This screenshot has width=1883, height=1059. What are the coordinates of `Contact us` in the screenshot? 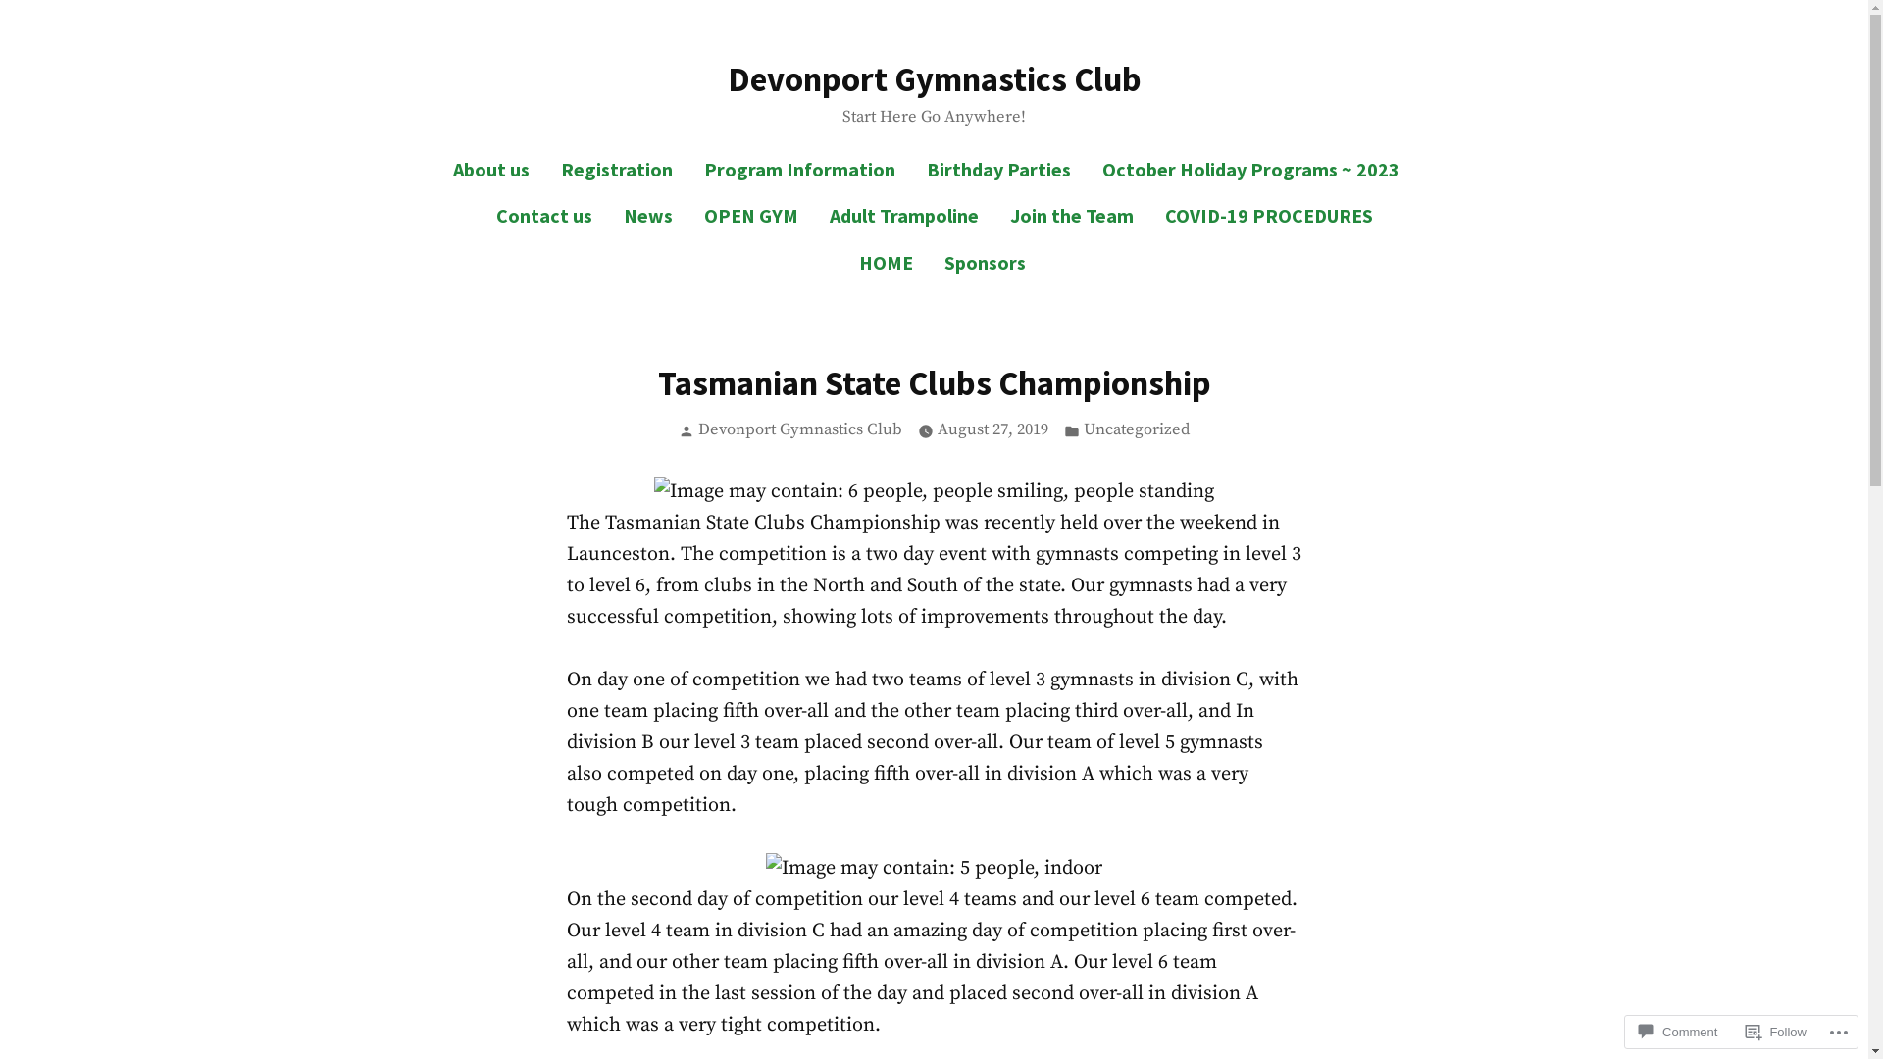 It's located at (543, 216).